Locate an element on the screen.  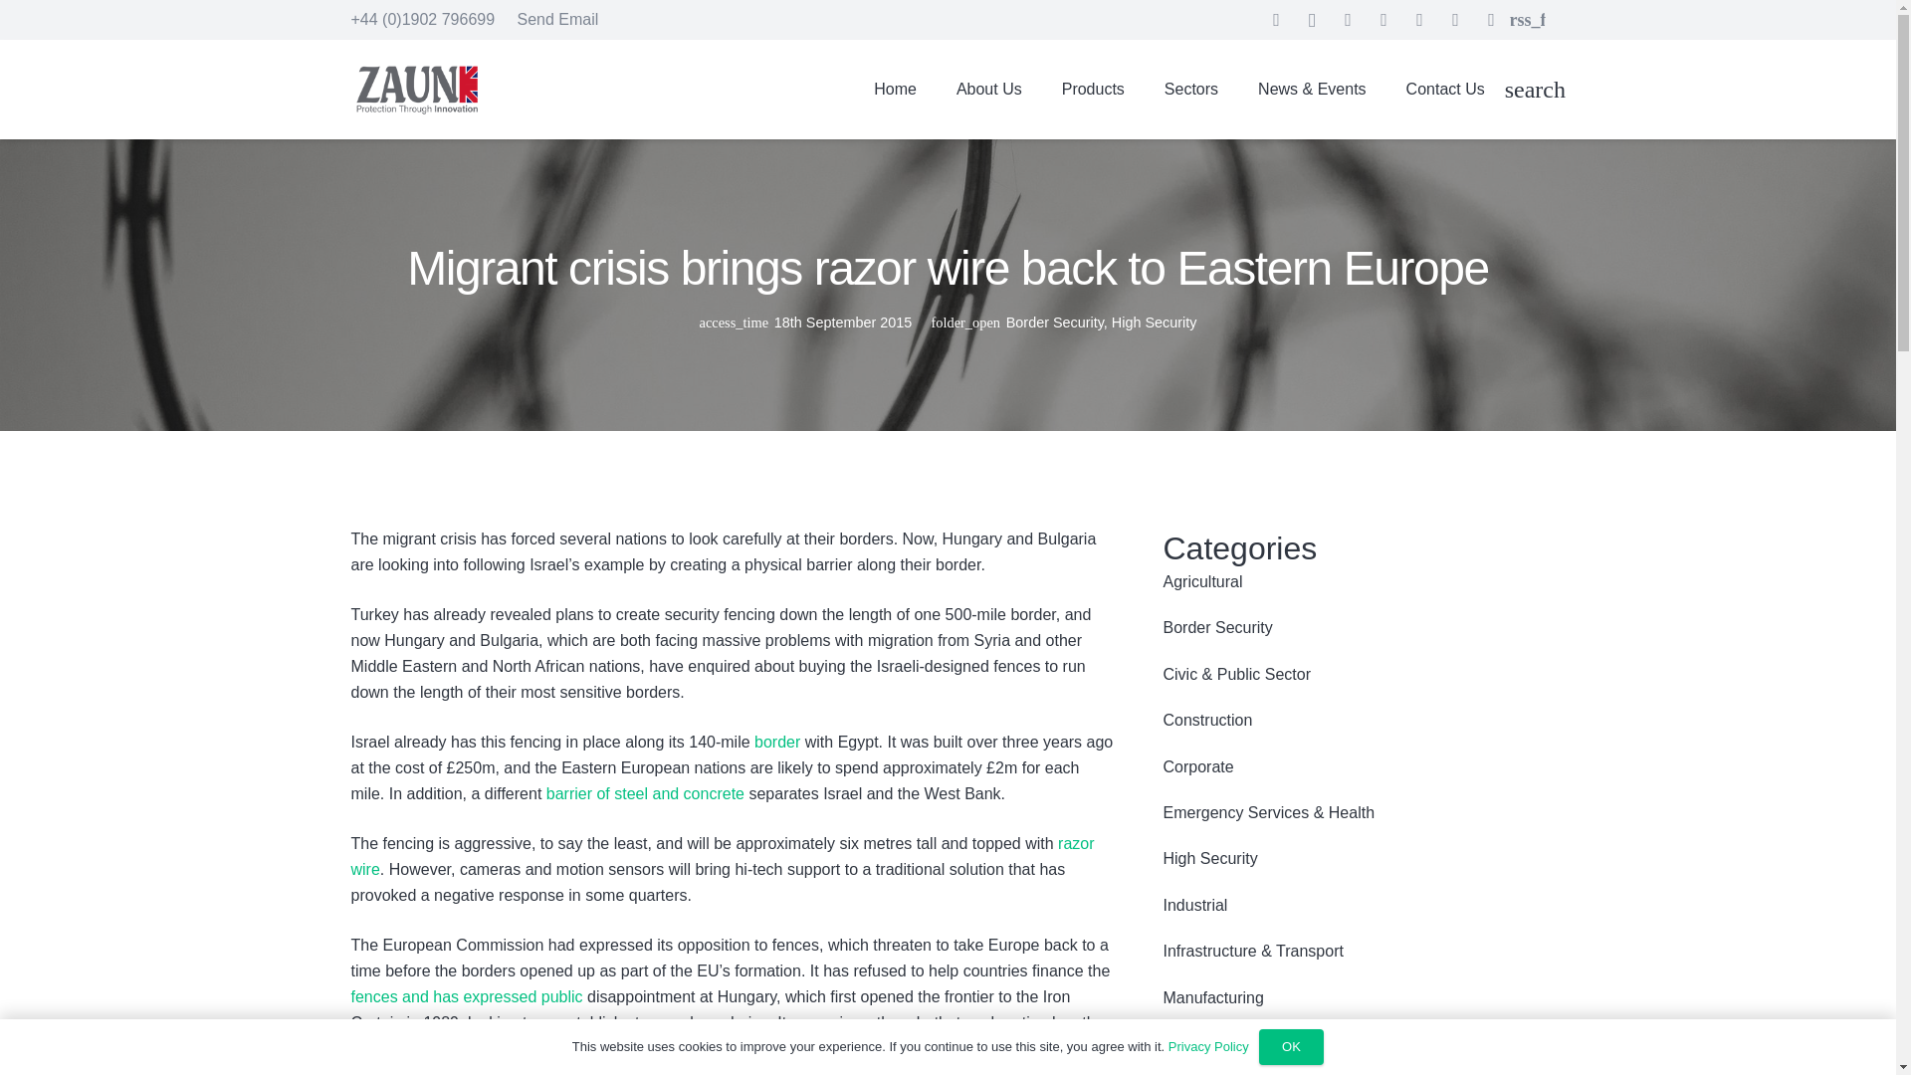
Home is located at coordinates (895, 89).